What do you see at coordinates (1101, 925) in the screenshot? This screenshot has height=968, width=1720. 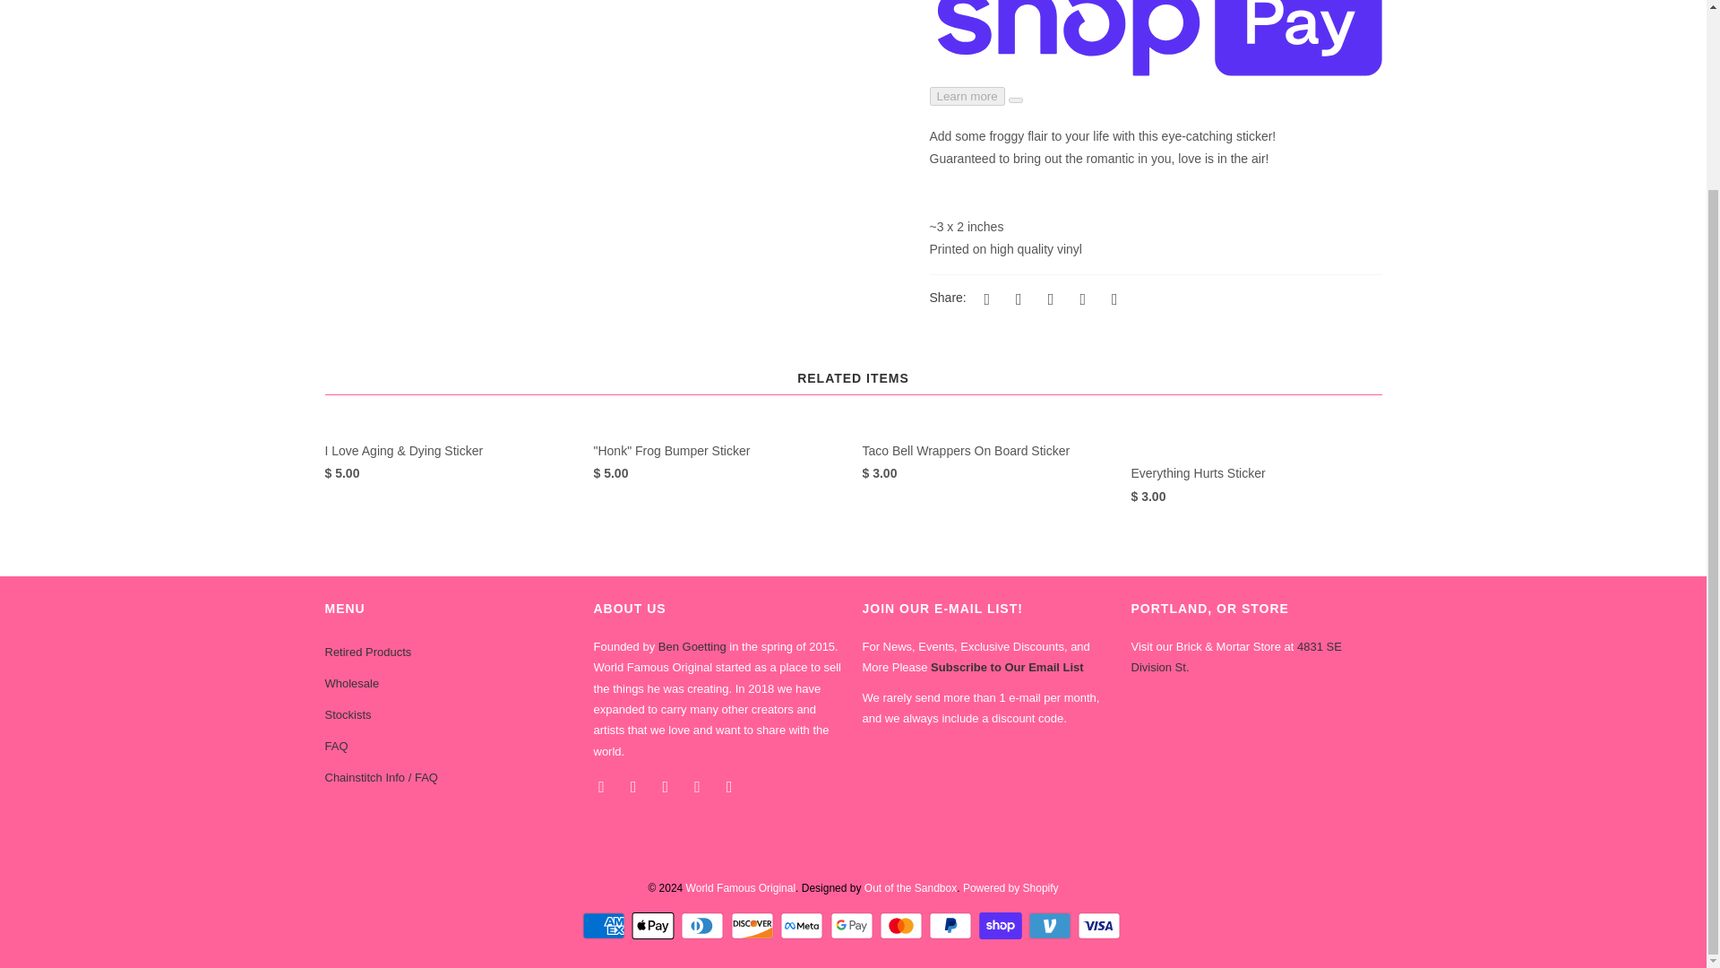 I see `Visa` at bounding box center [1101, 925].